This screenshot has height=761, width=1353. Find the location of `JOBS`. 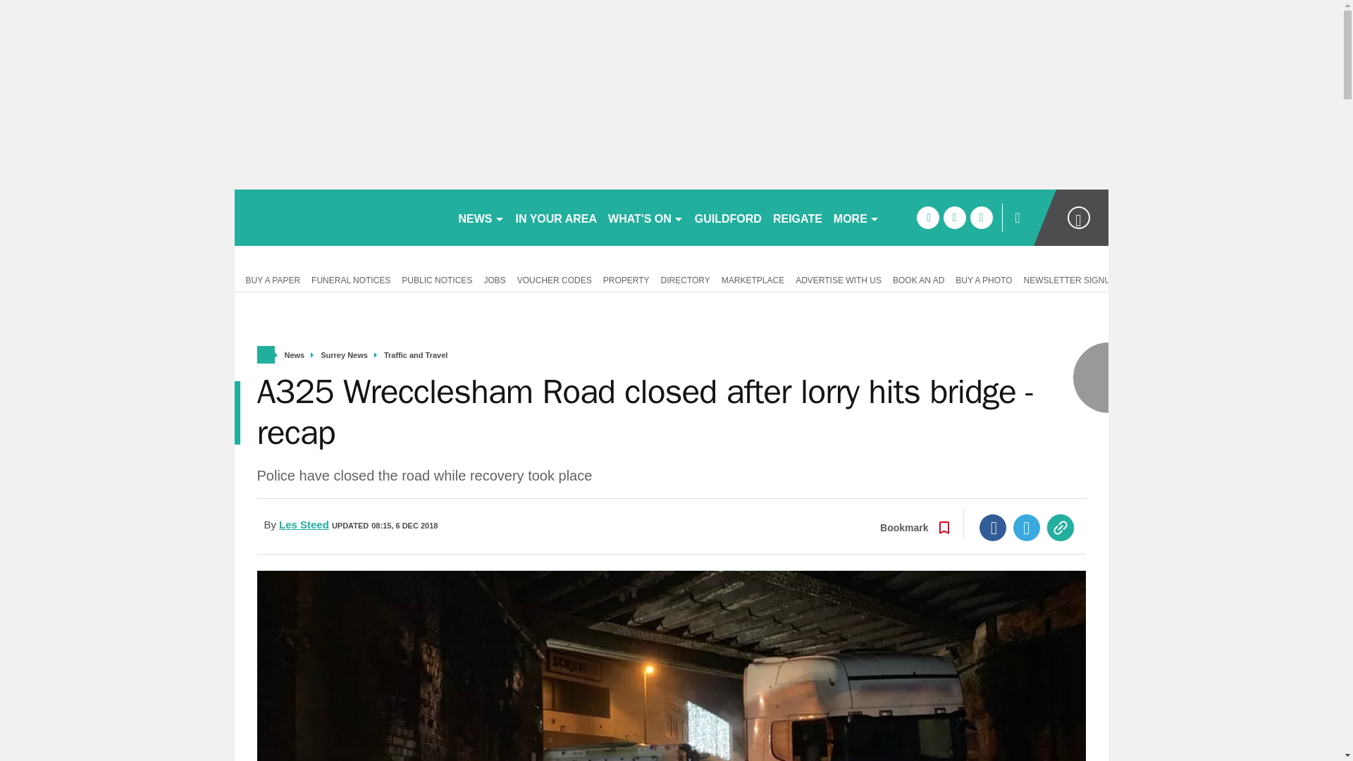

JOBS is located at coordinates (494, 279).